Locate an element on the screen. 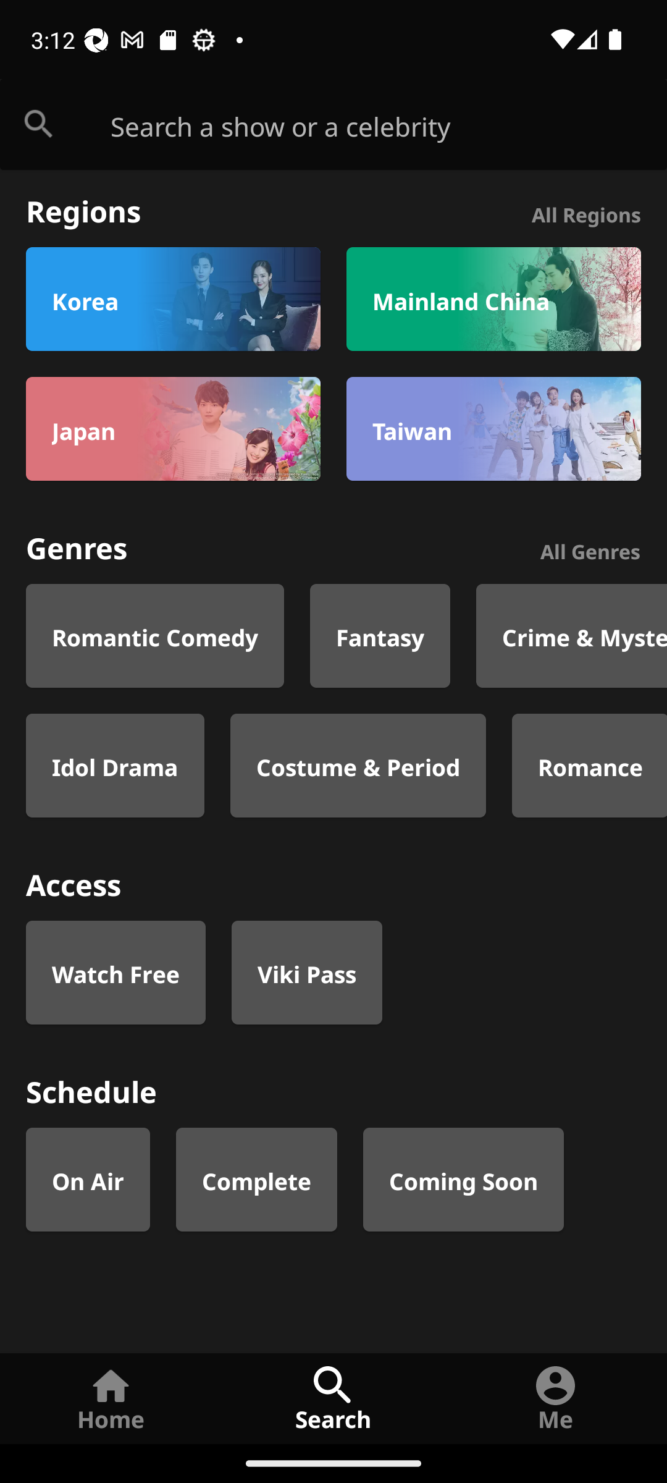 This screenshot has width=667, height=1483. Home is located at coordinates (111, 1398).